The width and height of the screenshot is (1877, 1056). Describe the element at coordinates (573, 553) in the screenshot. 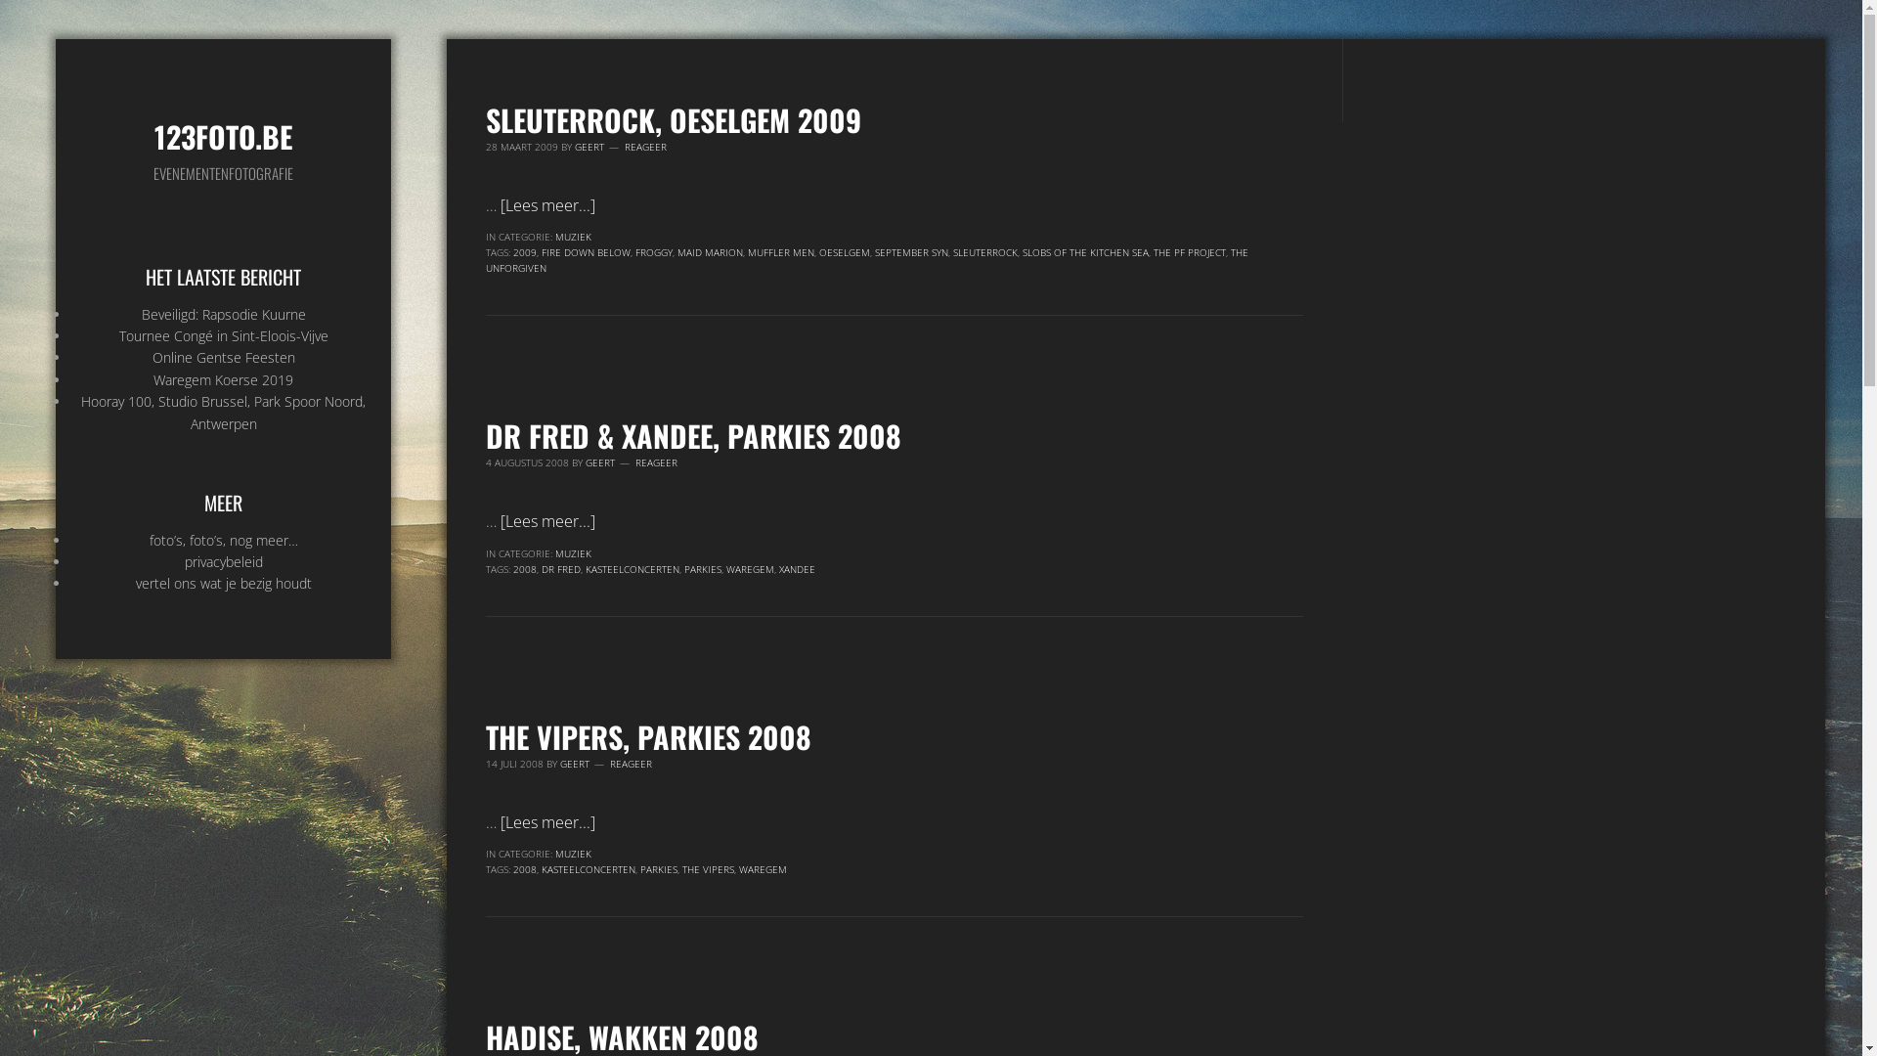

I see `MUZIEK` at that location.